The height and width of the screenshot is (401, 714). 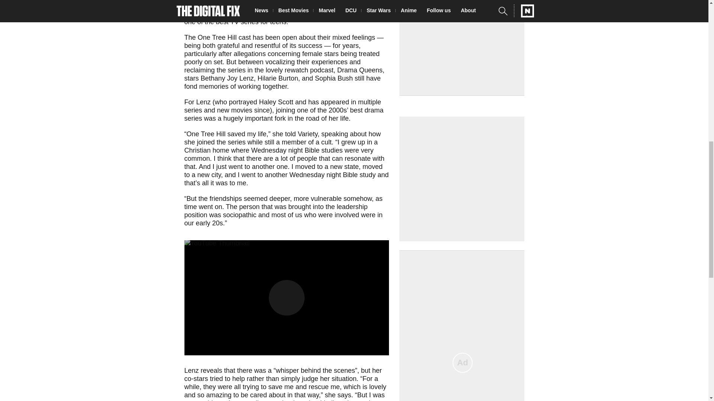 I want to click on new movies, so click(x=235, y=110).